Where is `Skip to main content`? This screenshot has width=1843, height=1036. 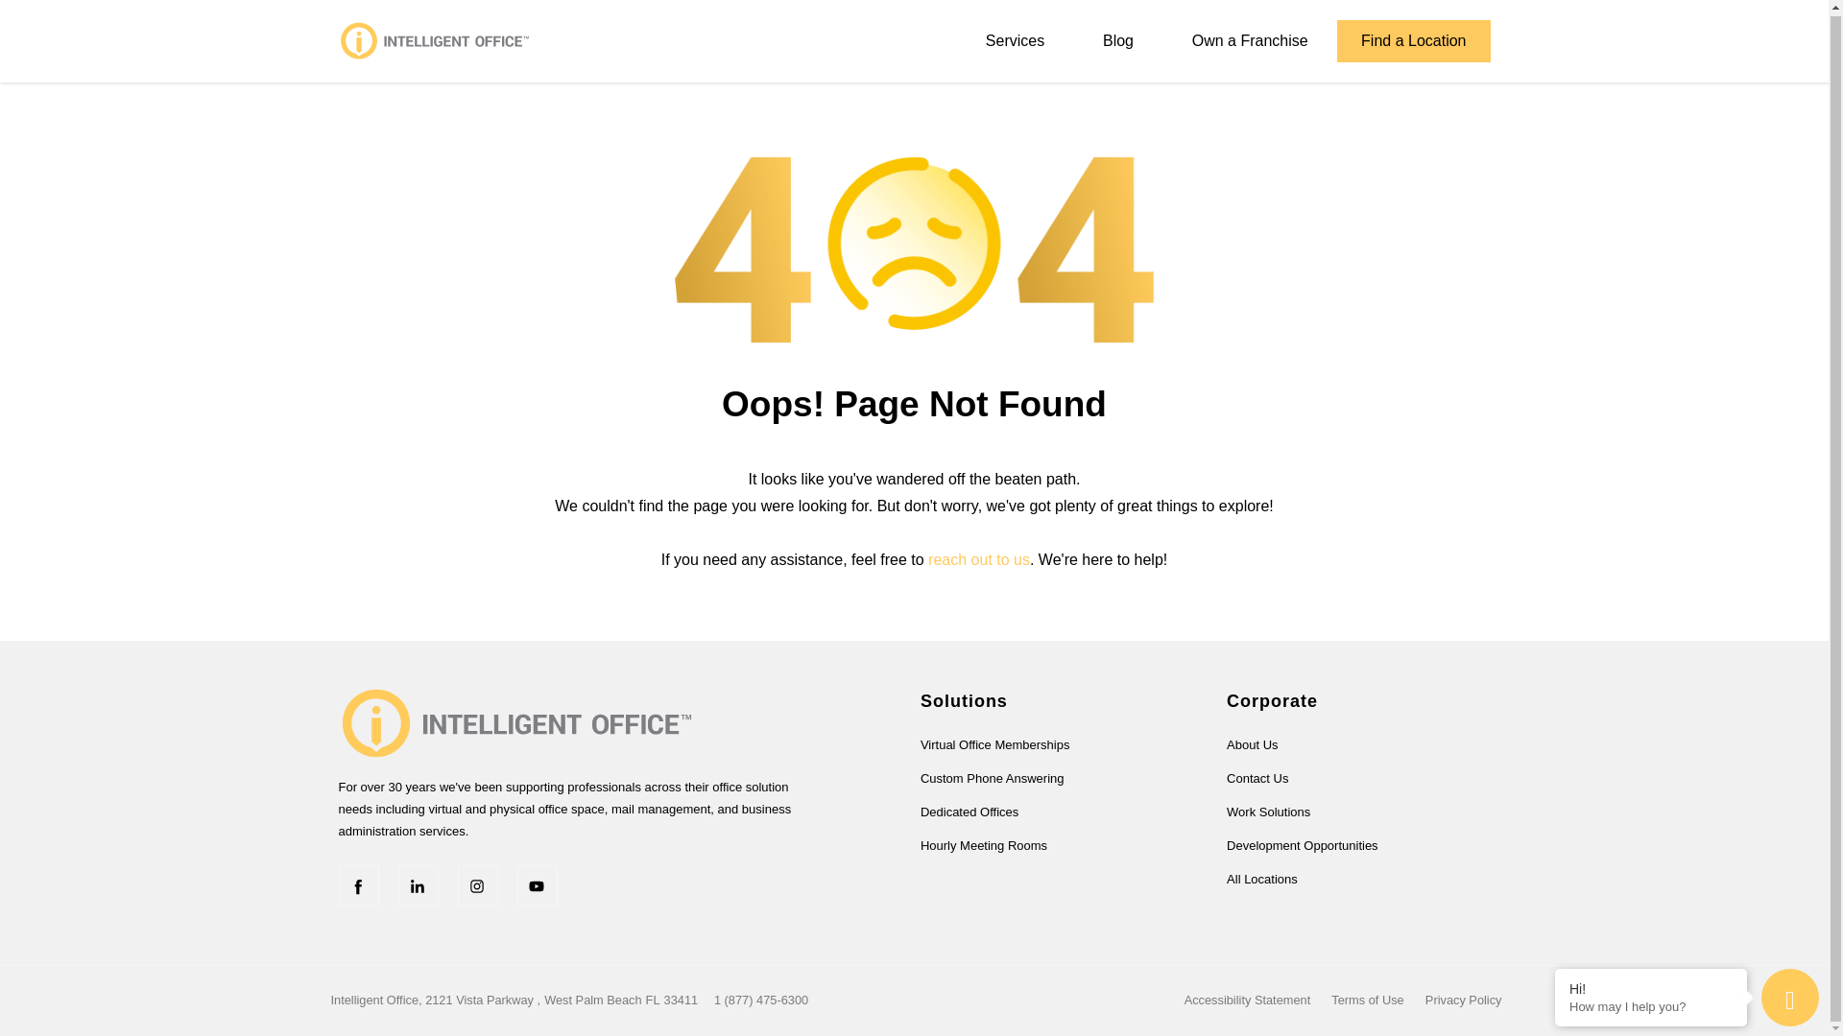
Skip to main content is located at coordinates (914, 50).